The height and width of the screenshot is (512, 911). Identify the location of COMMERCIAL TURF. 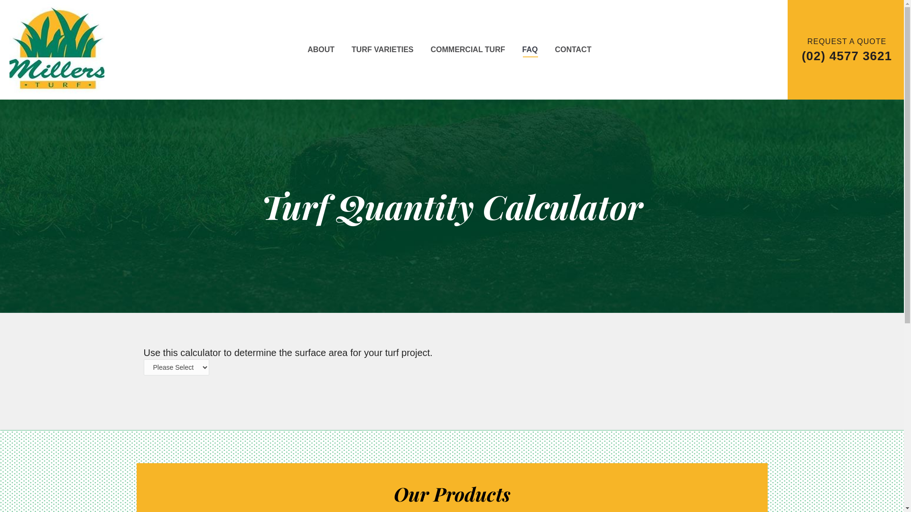
(468, 50).